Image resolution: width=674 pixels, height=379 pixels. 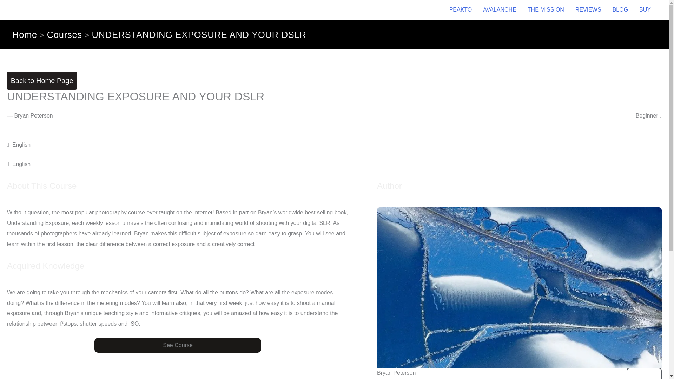 What do you see at coordinates (588, 10) in the screenshot?
I see `REVIEWS` at bounding box center [588, 10].